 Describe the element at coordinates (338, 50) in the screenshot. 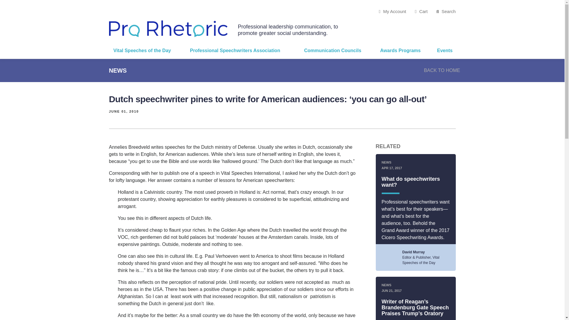

I see `Communication Councils` at that location.